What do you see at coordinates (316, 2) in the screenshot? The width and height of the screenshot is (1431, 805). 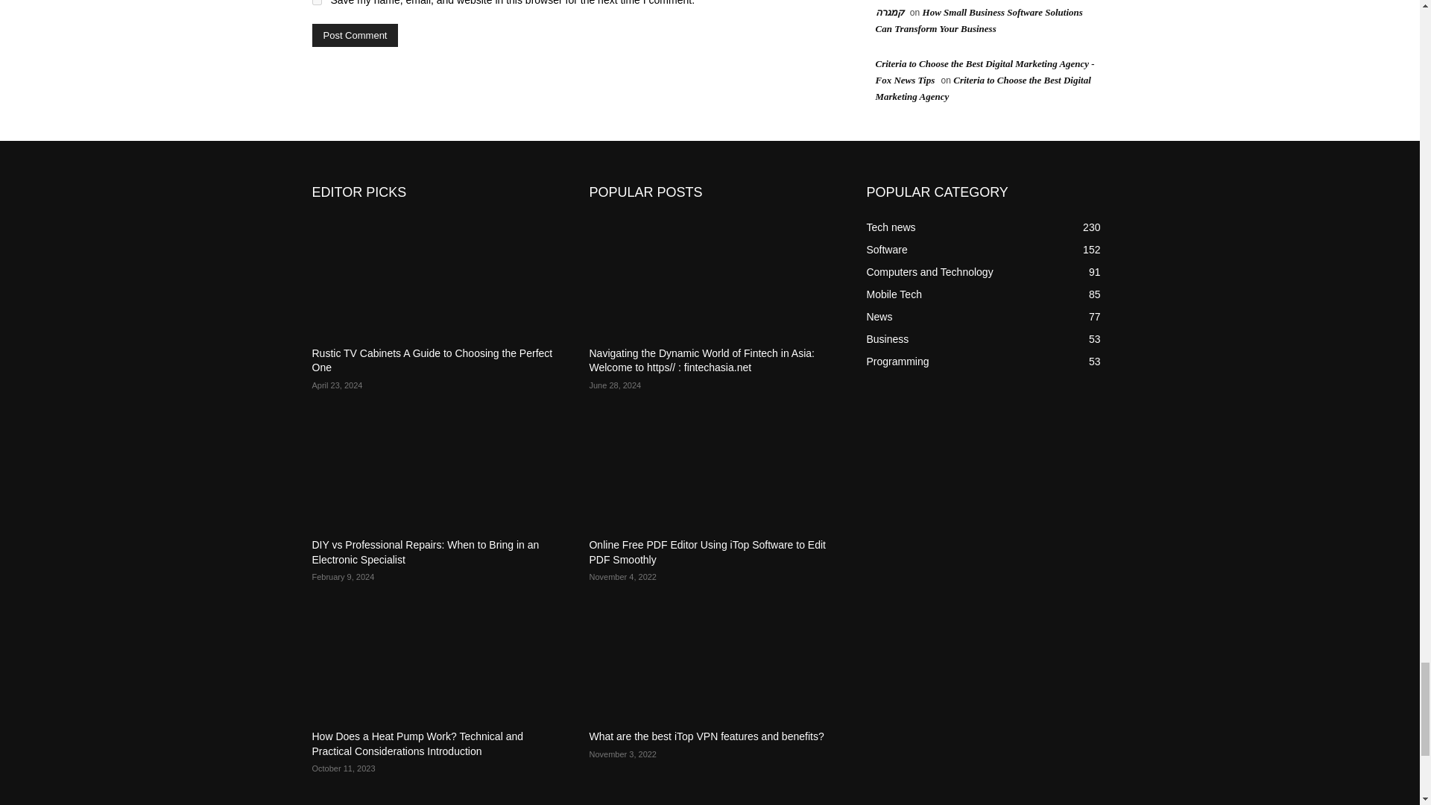 I see `yes` at bounding box center [316, 2].